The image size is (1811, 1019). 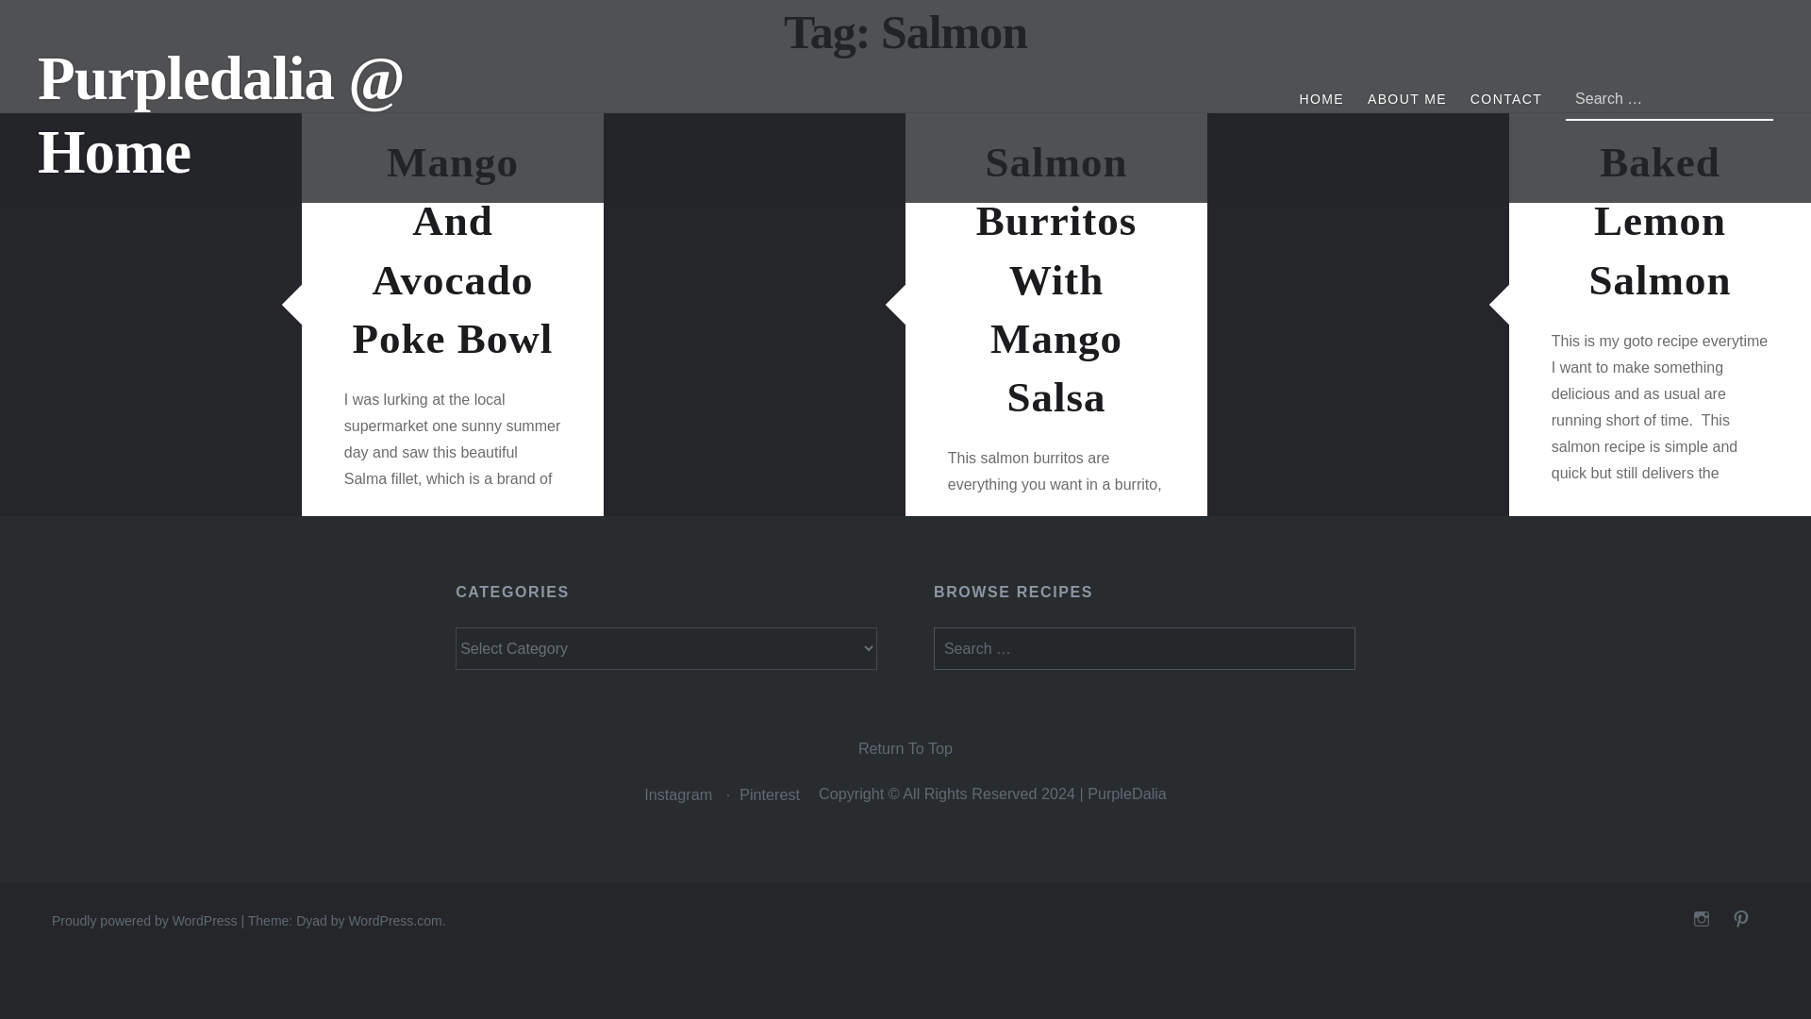 I want to click on Search, so click(x=724, y=24).